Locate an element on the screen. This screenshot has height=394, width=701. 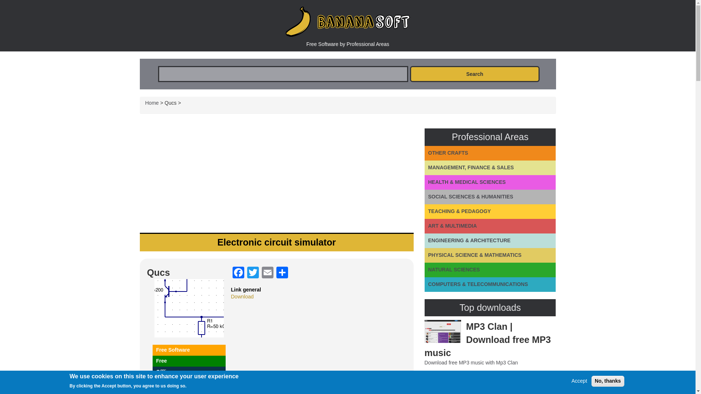
Enter the terms you wish to search for. is located at coordinates (283, 74).